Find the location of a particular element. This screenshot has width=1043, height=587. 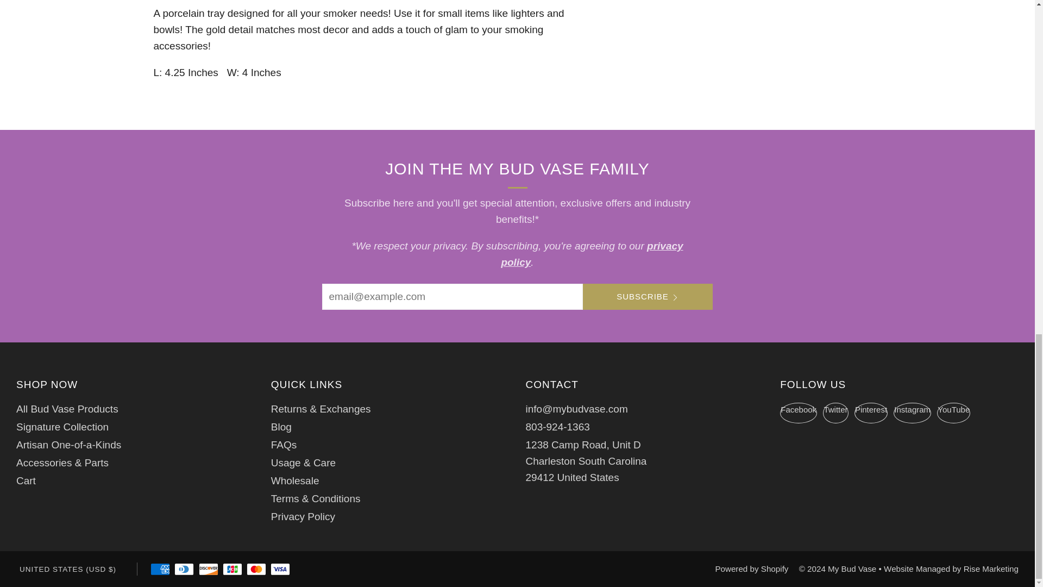

Discover is located at coordinates (209, 570).